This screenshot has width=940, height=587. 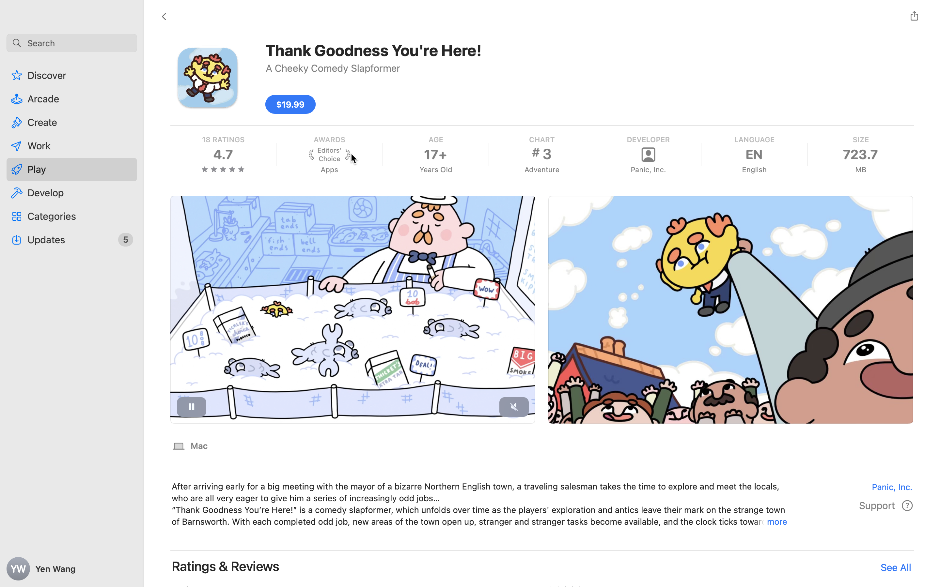 What do you see at coordinates (648, 140) in the screenshot?
I see `DEVELOPER` at bounding box center [648, 140].